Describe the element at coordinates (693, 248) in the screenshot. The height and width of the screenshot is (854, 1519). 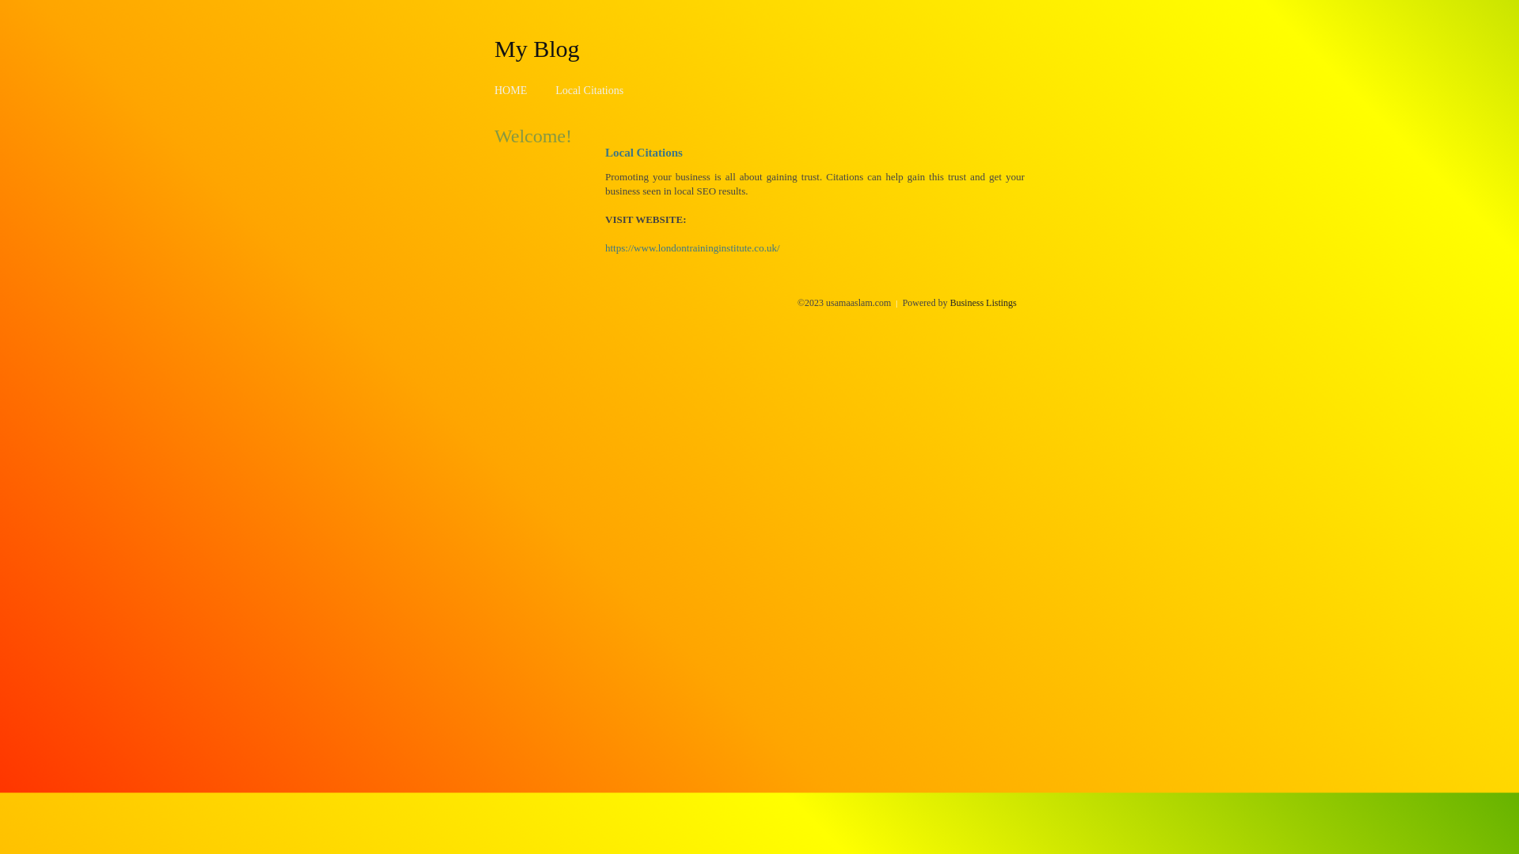
I see `https://www.londontraininginstitute.co.uk/` at that location.